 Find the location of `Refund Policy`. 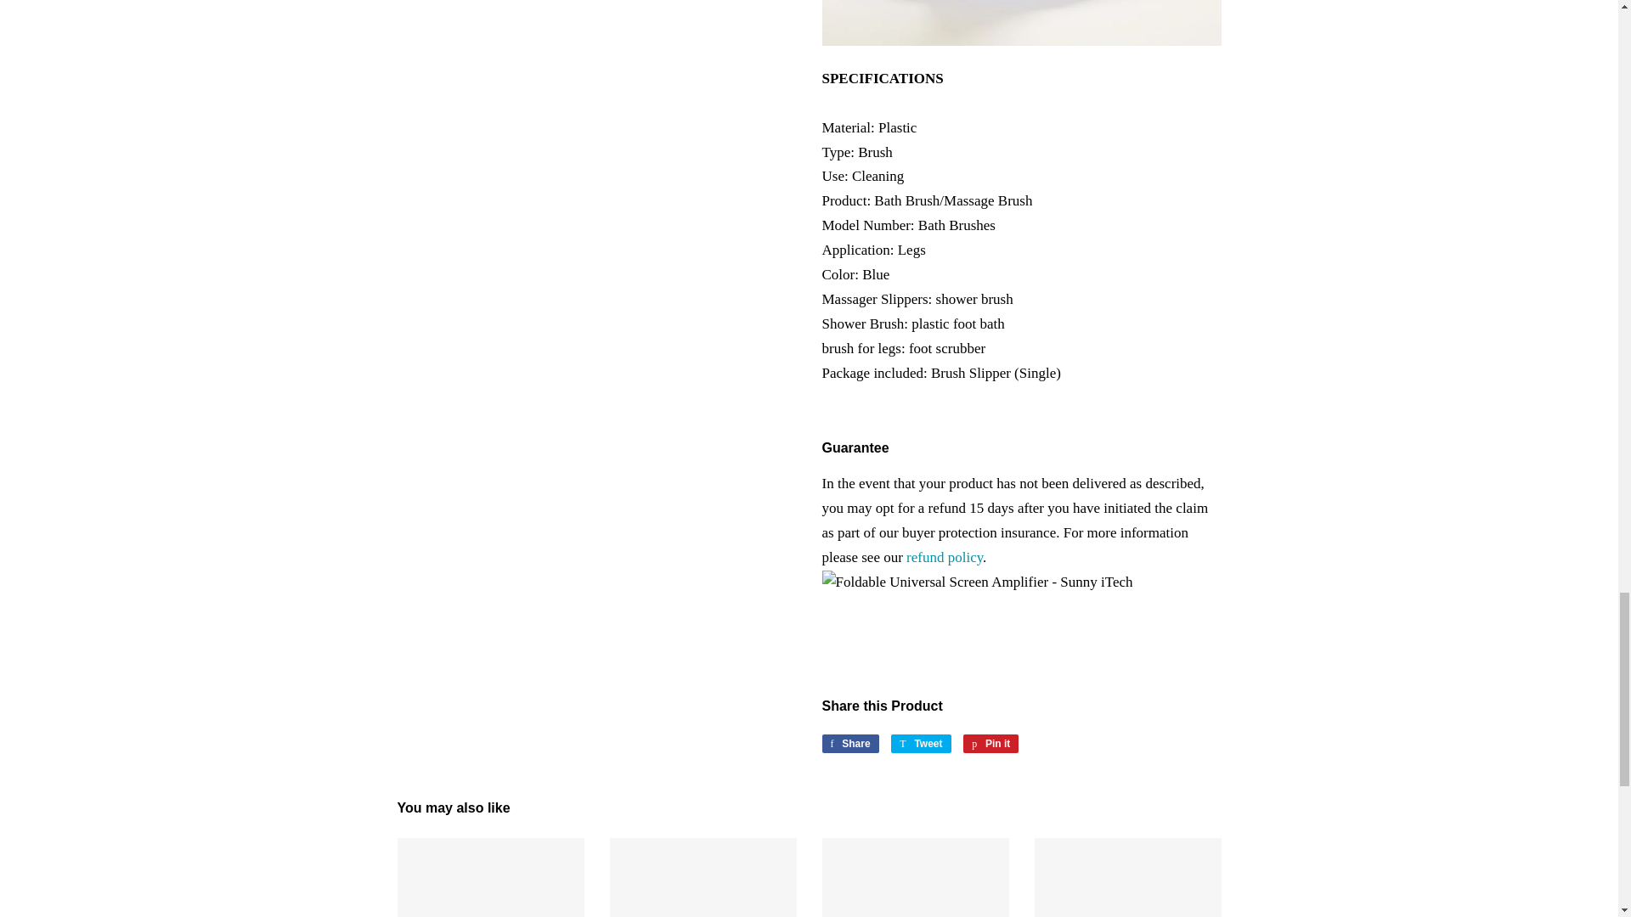

Refund Policy is located at coordinates (990, 744).